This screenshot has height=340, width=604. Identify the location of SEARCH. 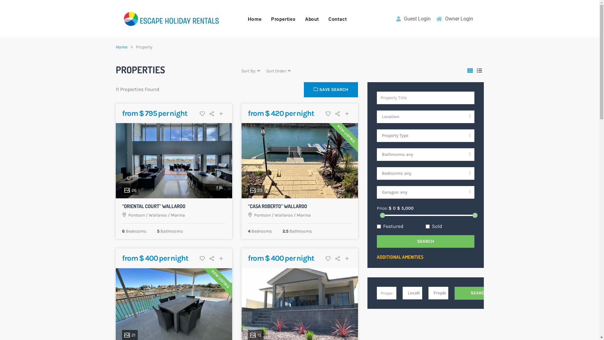
(426, 241).